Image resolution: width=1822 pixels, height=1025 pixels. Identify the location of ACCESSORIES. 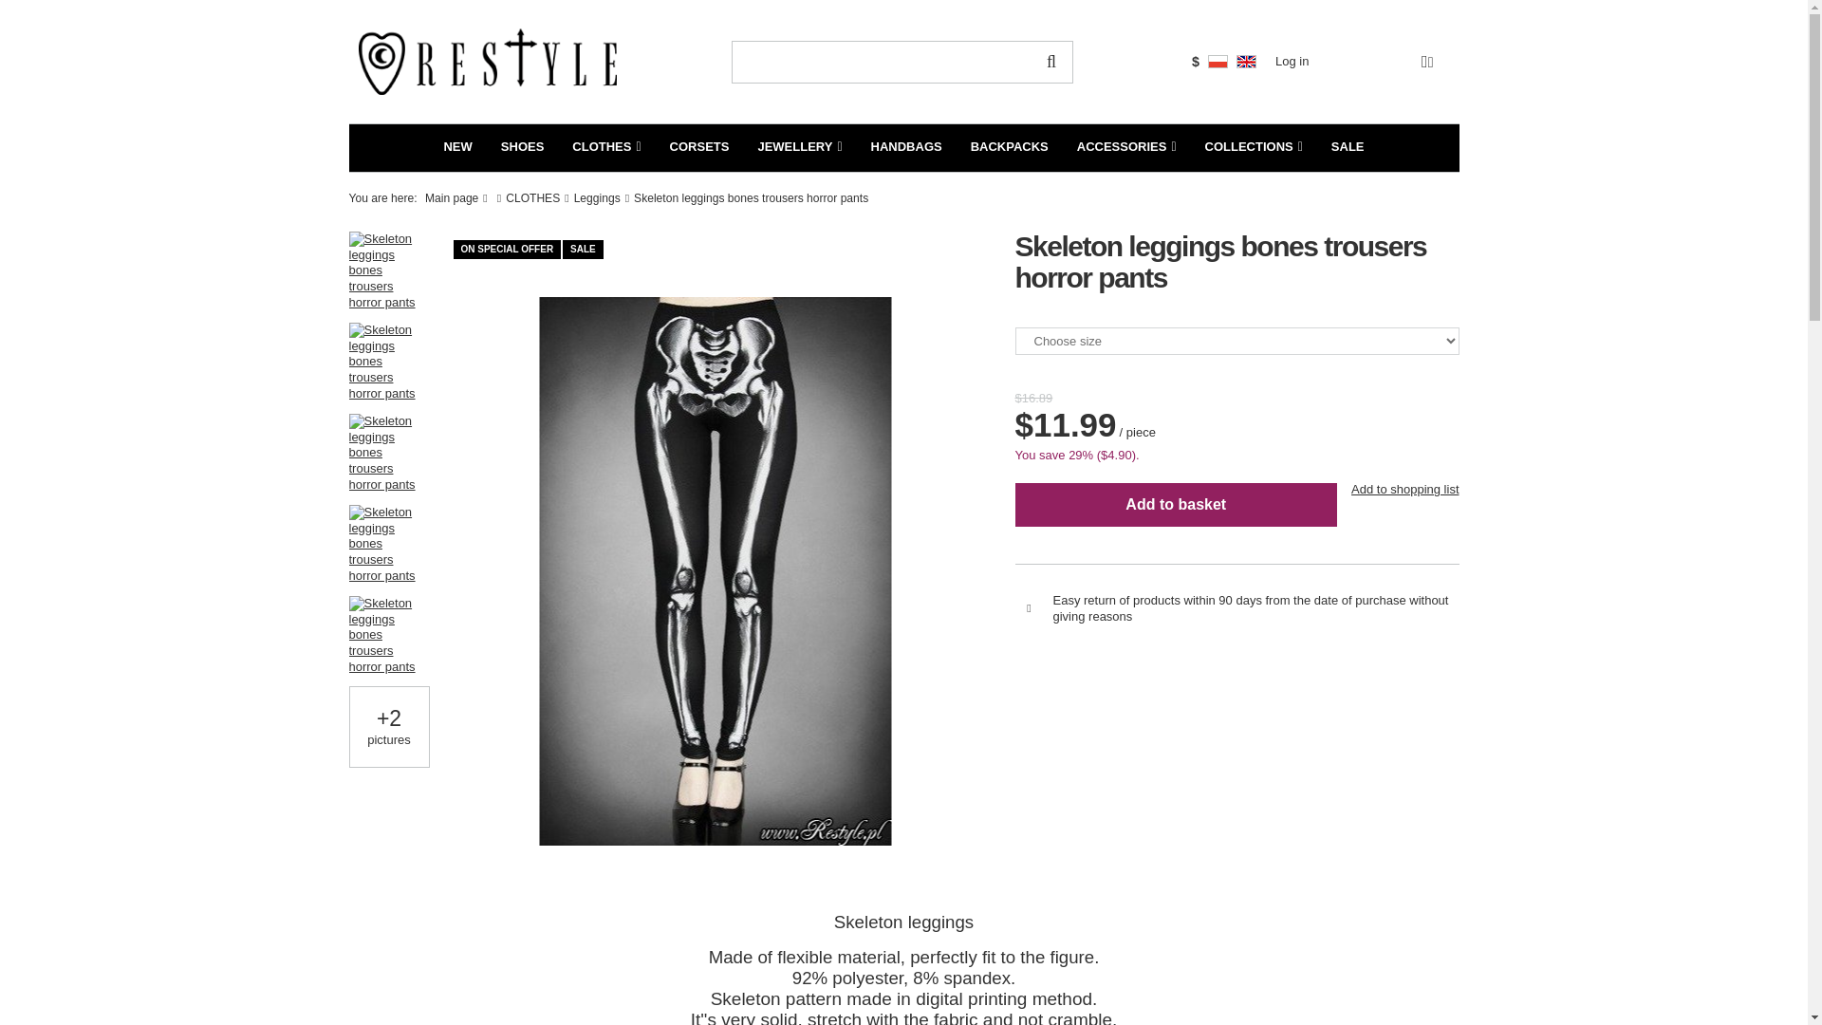
(1126, 148).